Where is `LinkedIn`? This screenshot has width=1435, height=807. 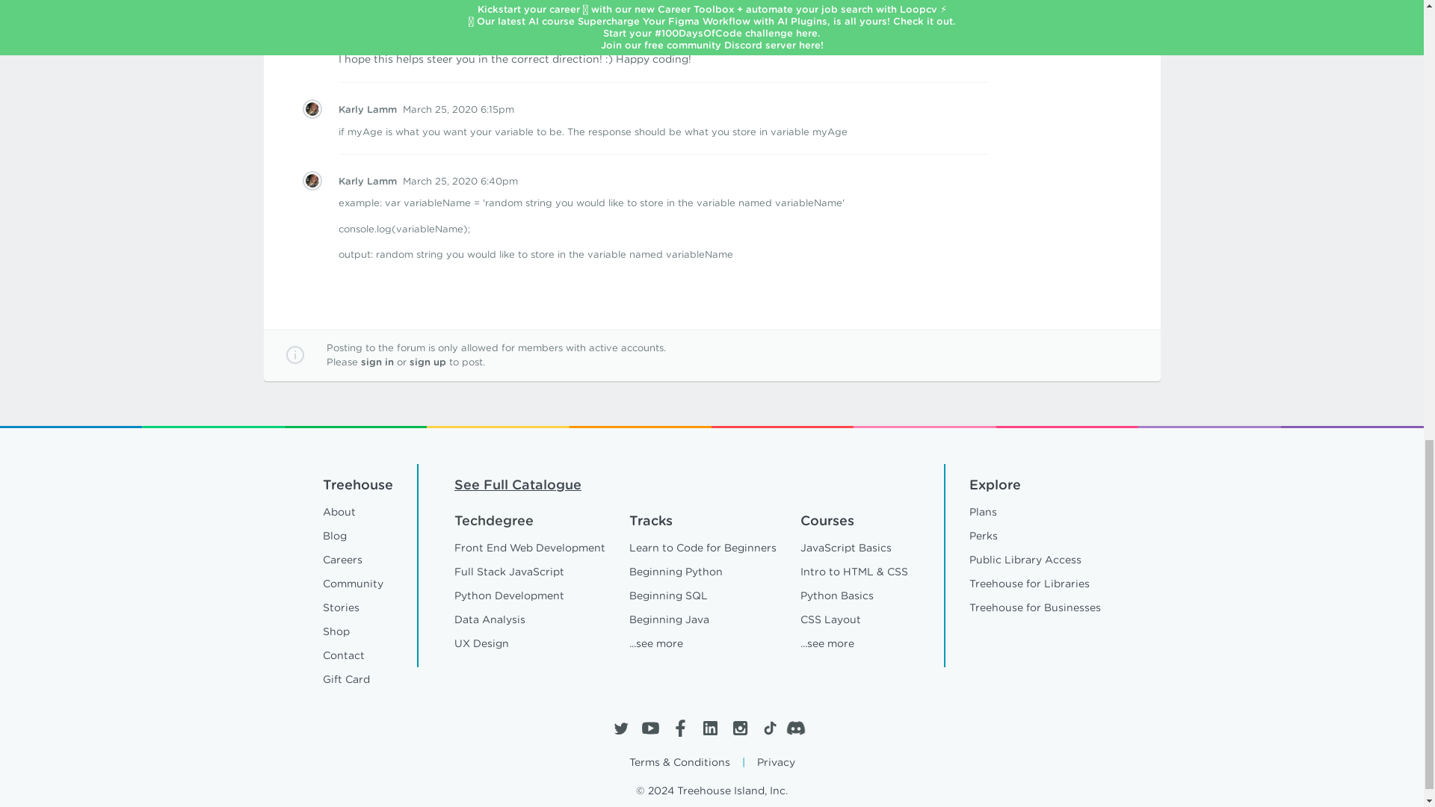
LinkedIn is located at coordinates (709, 728).